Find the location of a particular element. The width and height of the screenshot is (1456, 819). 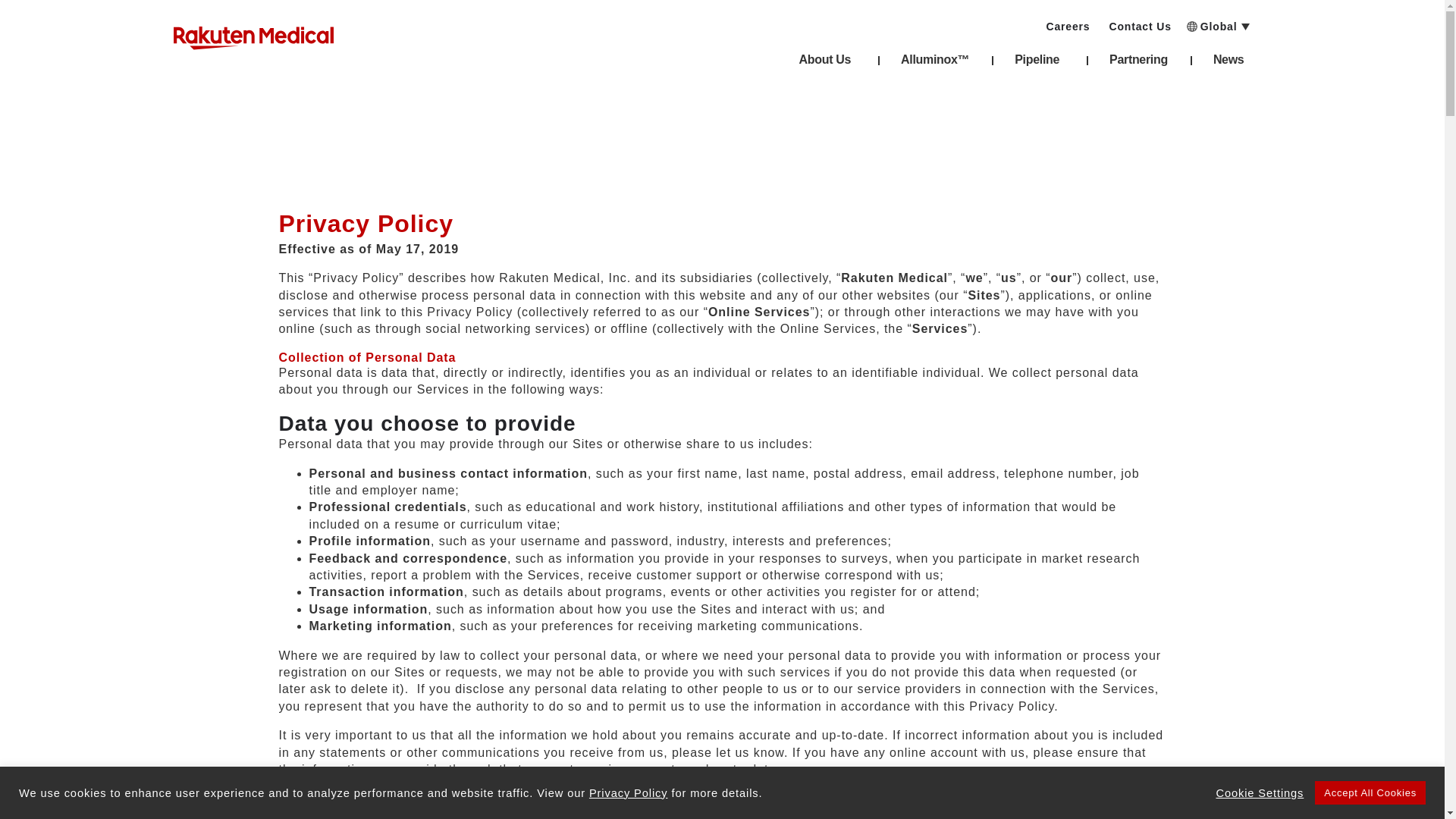

Contact Us is located at coordinates (1139, 21).